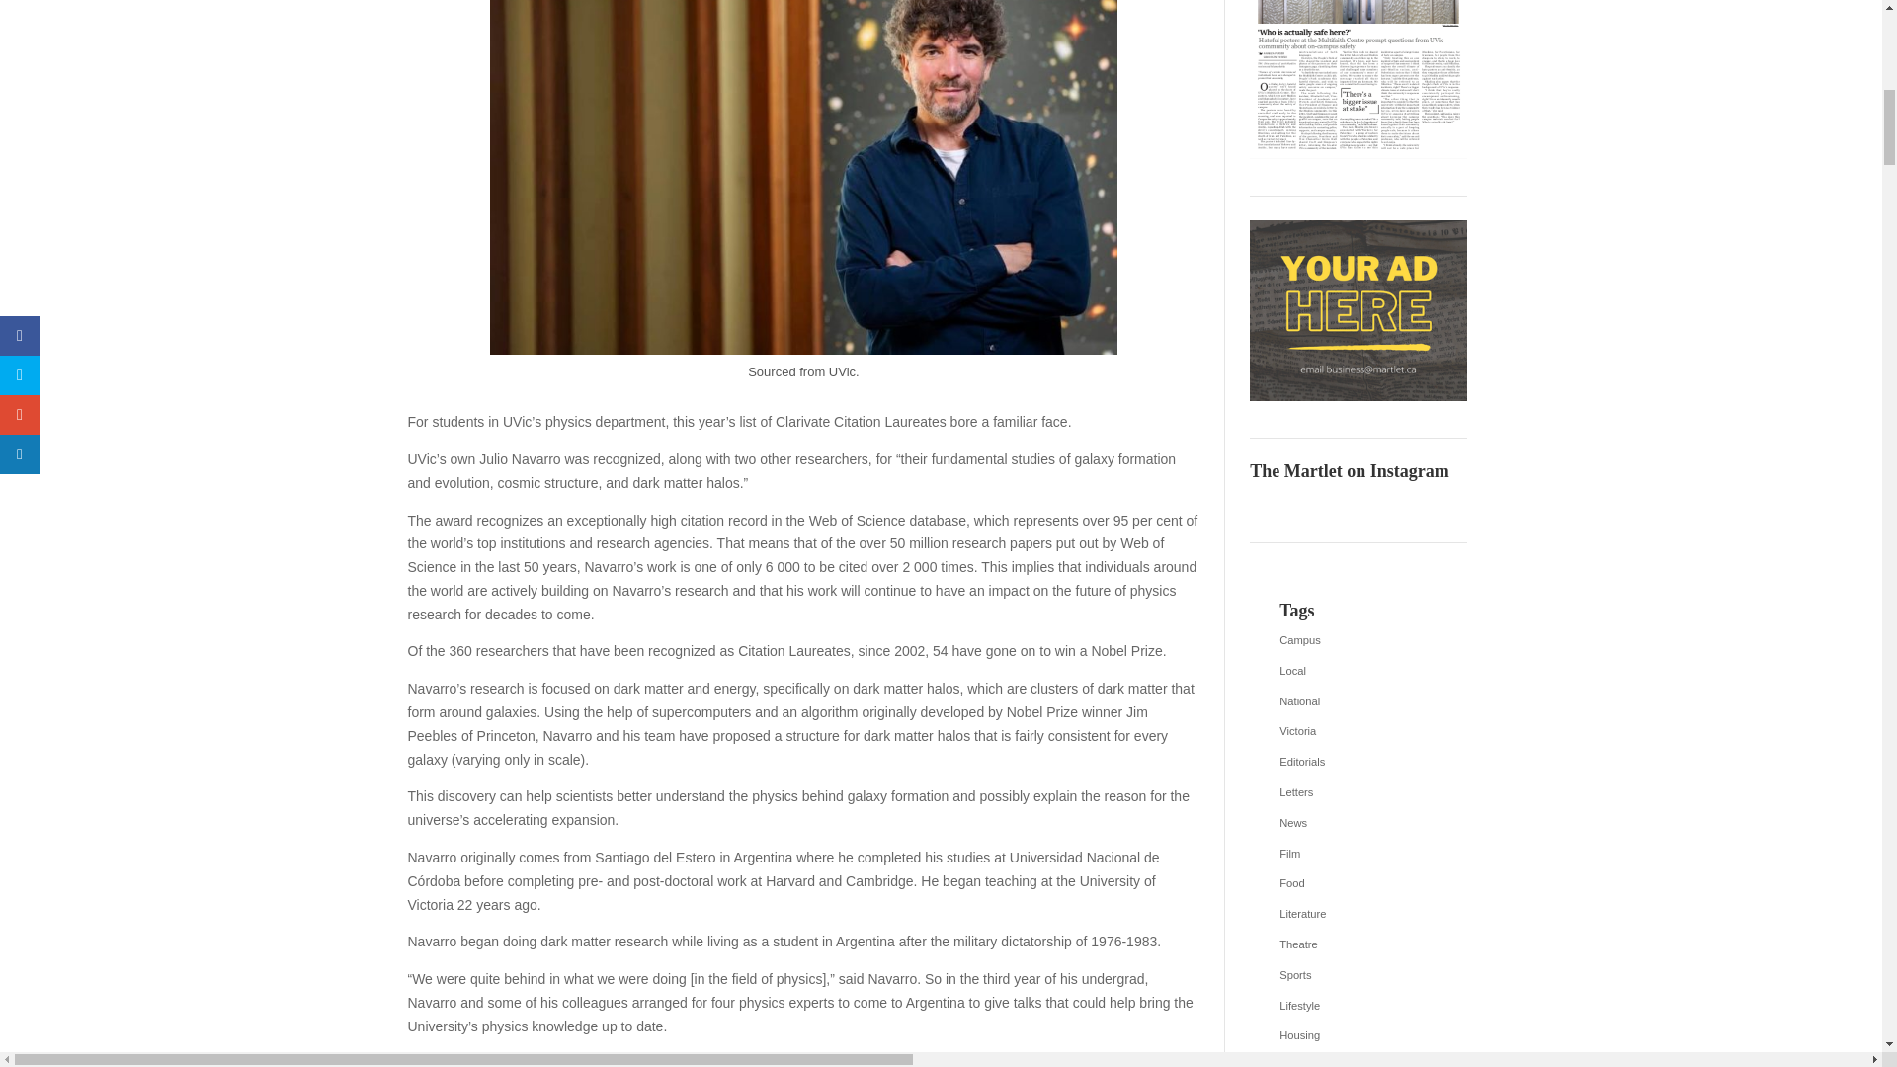  What do you see at coordinates (1358, 731) in the screenshot?
I see `Victoria` at bounding box center [1358, 731].